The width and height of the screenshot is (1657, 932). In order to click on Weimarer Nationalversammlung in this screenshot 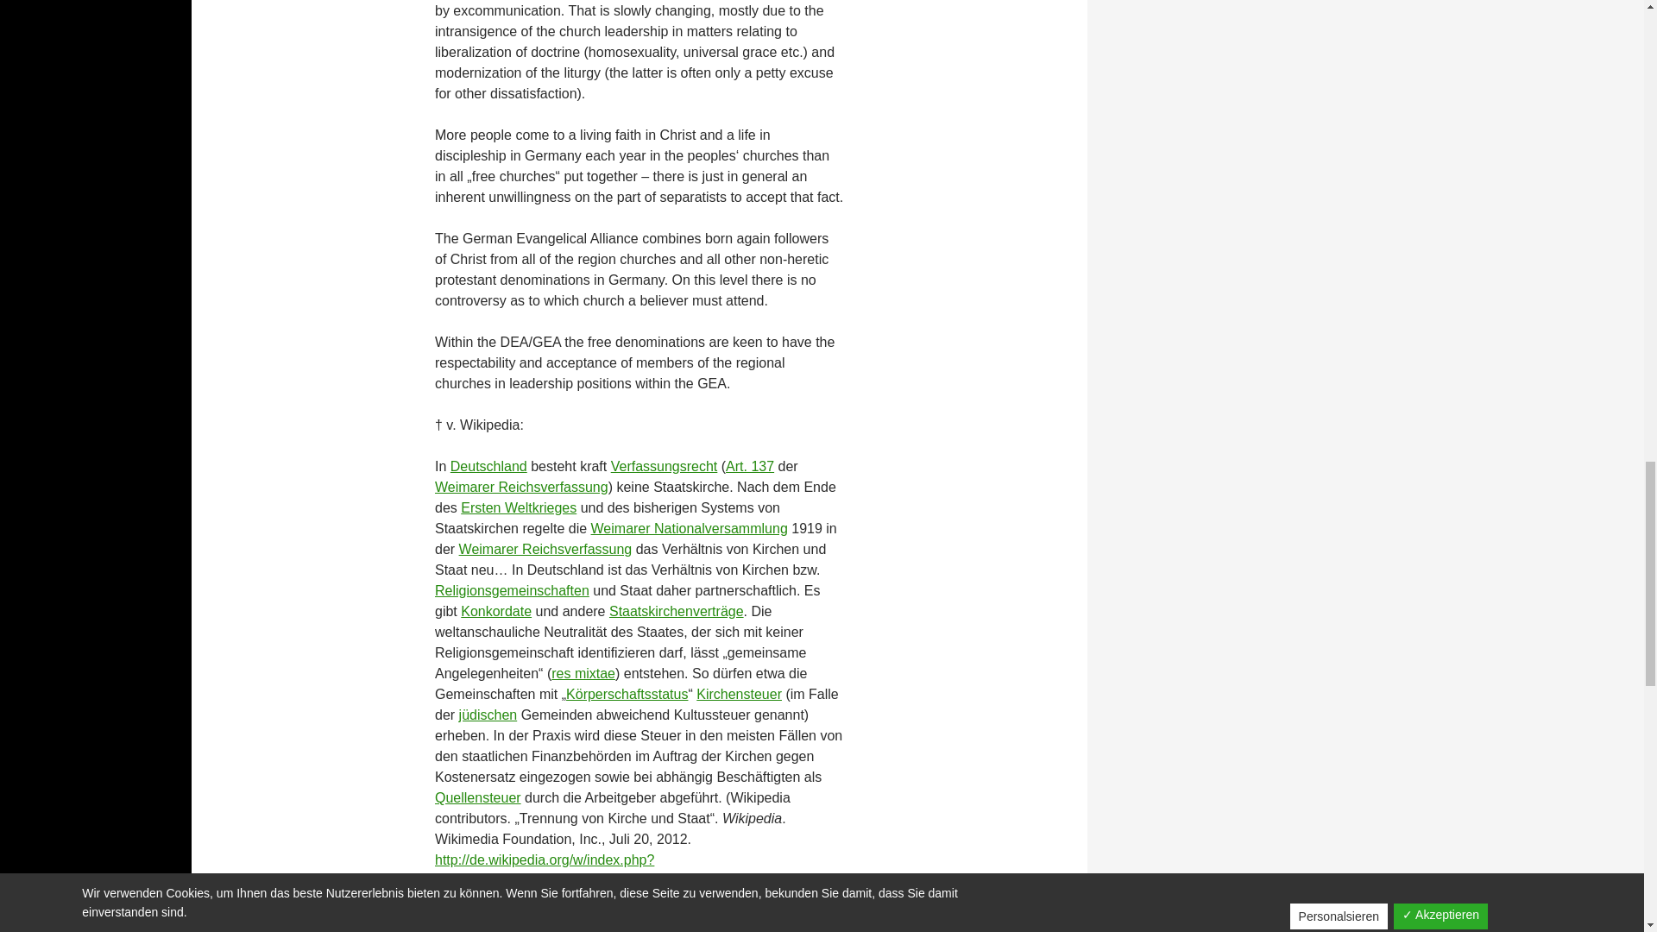, I will do `click(690, 528)`.